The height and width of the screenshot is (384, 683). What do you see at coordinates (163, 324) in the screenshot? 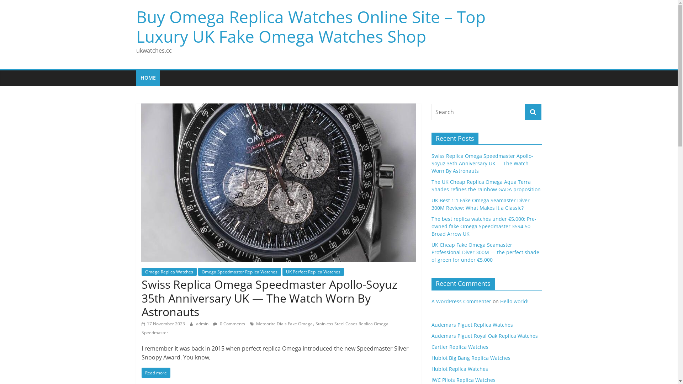
I see `17 November 2023` at bounding box center [163, 324].